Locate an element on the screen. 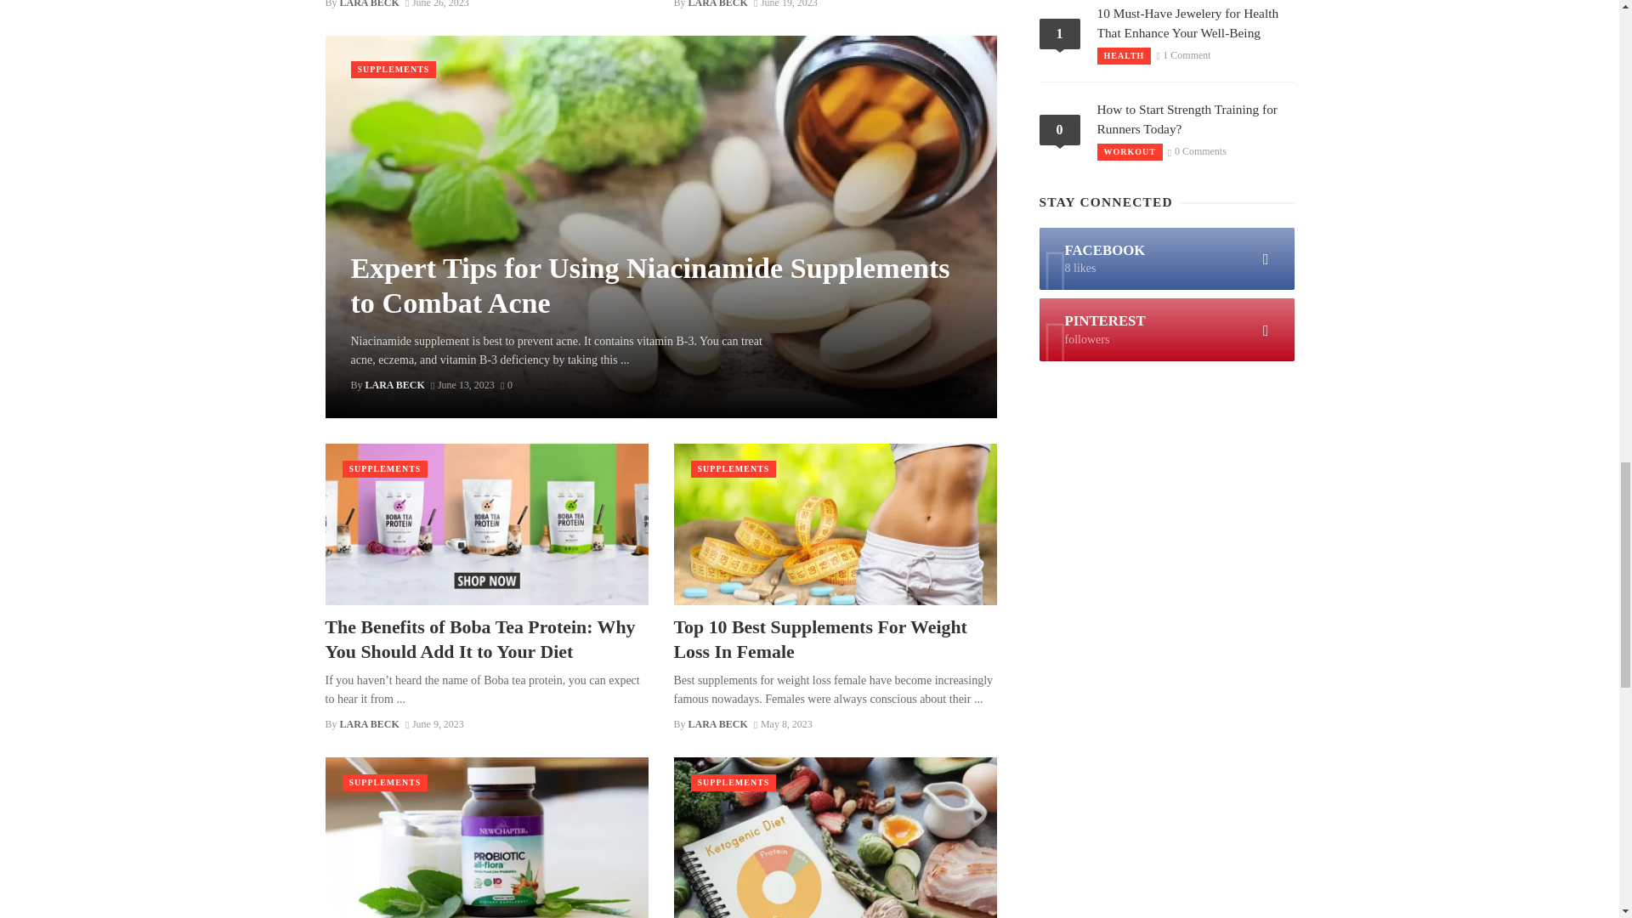 This screenshot has height=918, width=1632. June 9, 2023 at 6:58 pm is located at coordinates (433, 723).